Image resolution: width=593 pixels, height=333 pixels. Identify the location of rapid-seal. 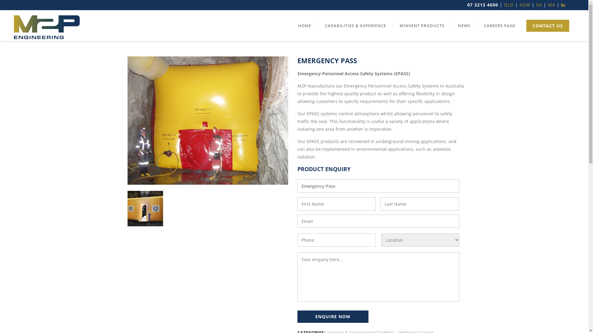
(145, 208).